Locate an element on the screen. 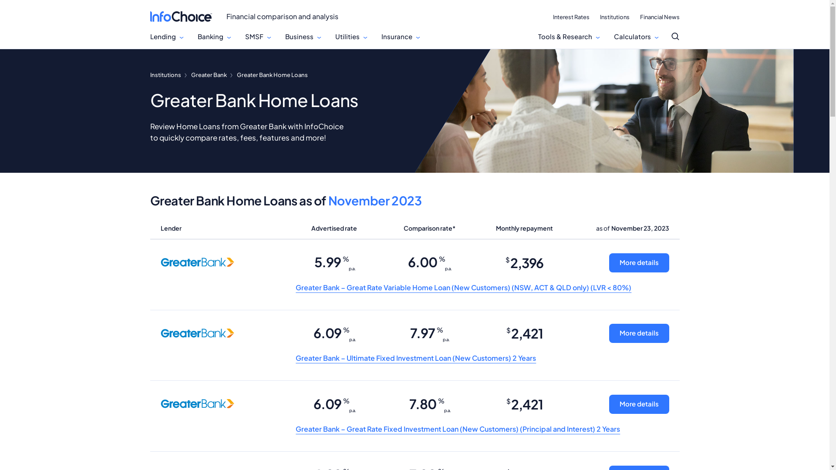 The width and height of the screenshot is (836, 470). More details is located at coordinates (639, 263).